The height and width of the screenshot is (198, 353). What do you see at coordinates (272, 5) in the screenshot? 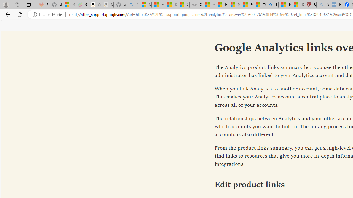
I see `Bing` at bounding box center [272, 5].